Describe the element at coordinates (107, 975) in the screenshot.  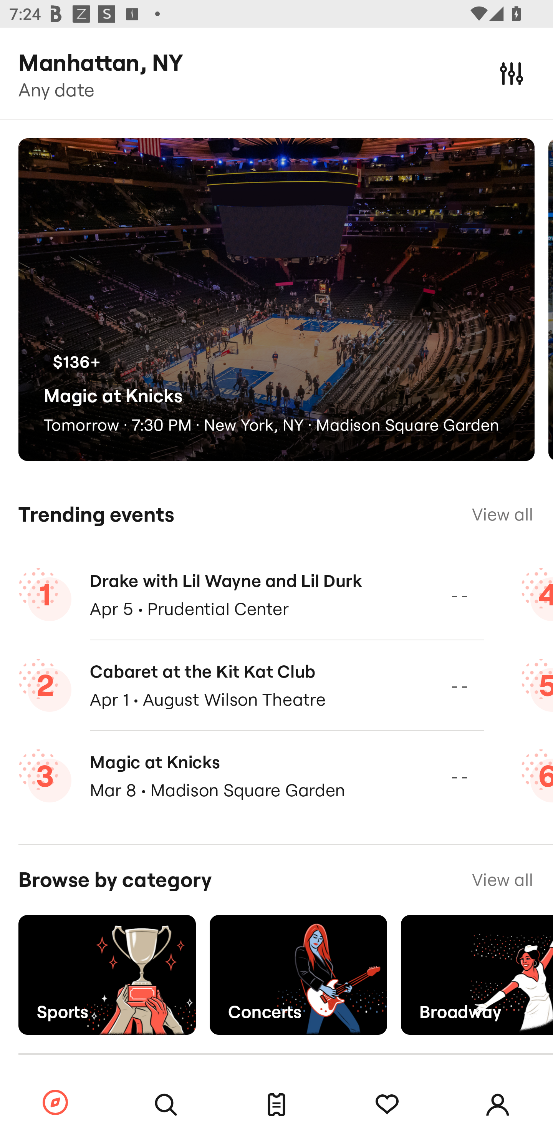
I see `Sports` at that location.